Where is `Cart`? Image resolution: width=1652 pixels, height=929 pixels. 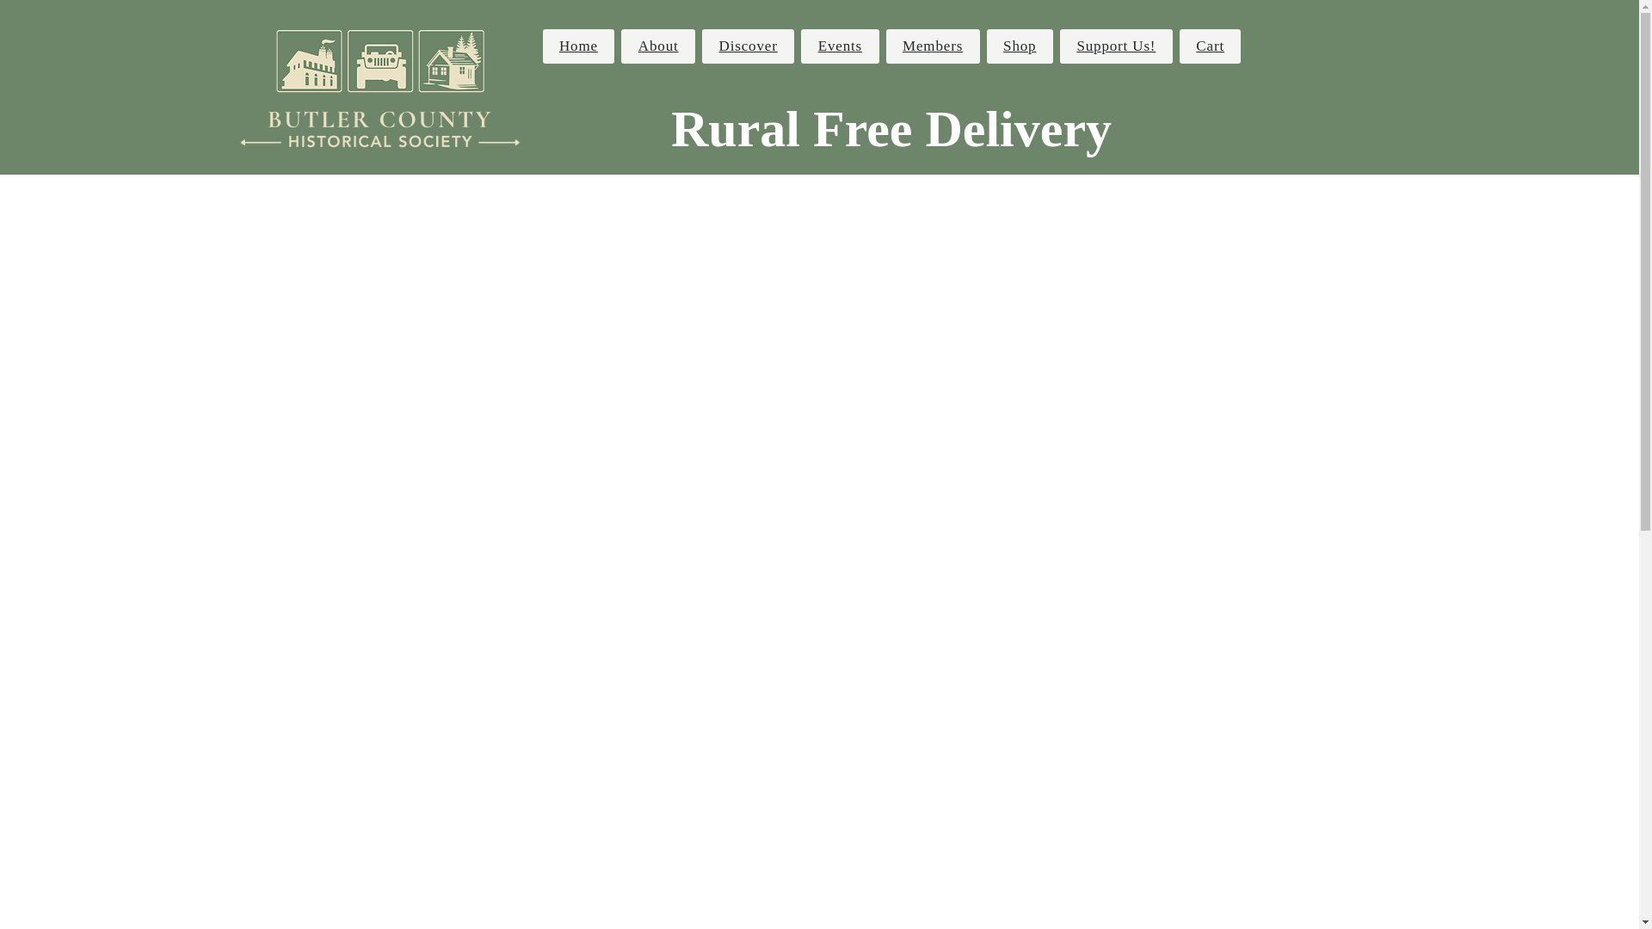
Cart is located at coordinates (1210, 46).